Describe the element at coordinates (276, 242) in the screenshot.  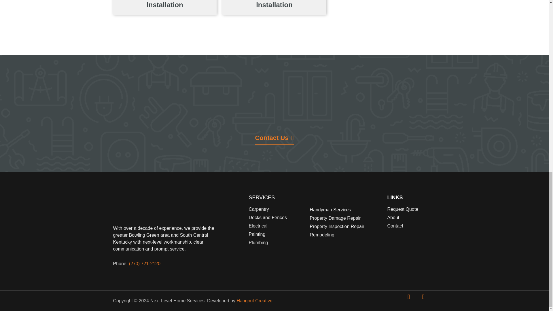
I see `Plumbing` at that location.